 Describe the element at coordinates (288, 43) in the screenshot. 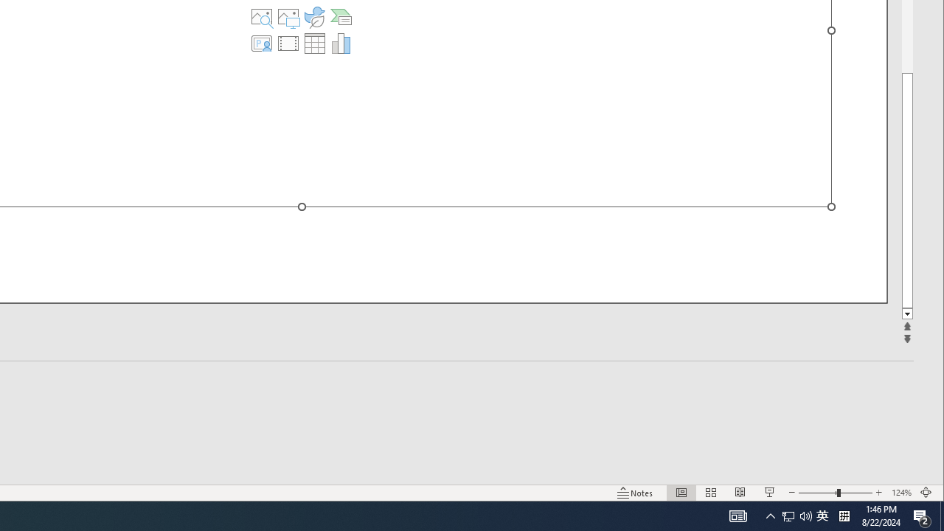

I see `Insert Video` at that location.